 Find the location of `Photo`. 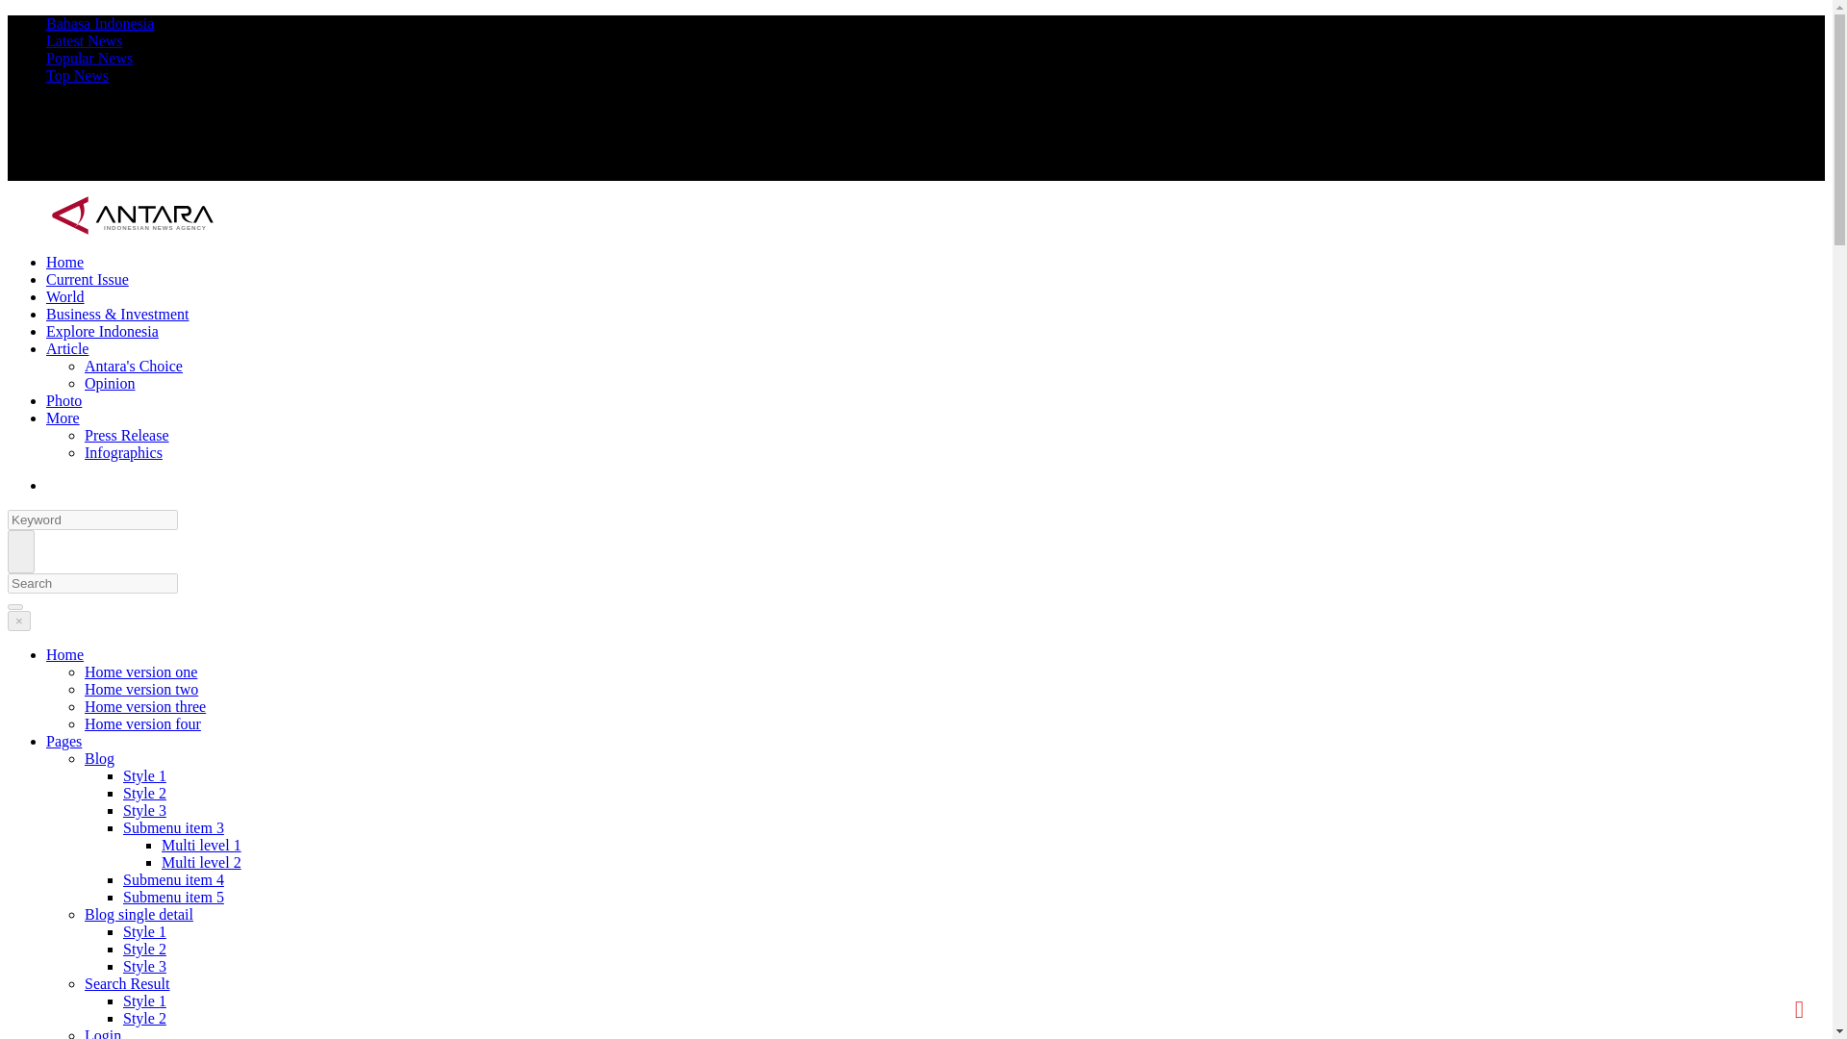

Photo is located at coordinates (63, 400).